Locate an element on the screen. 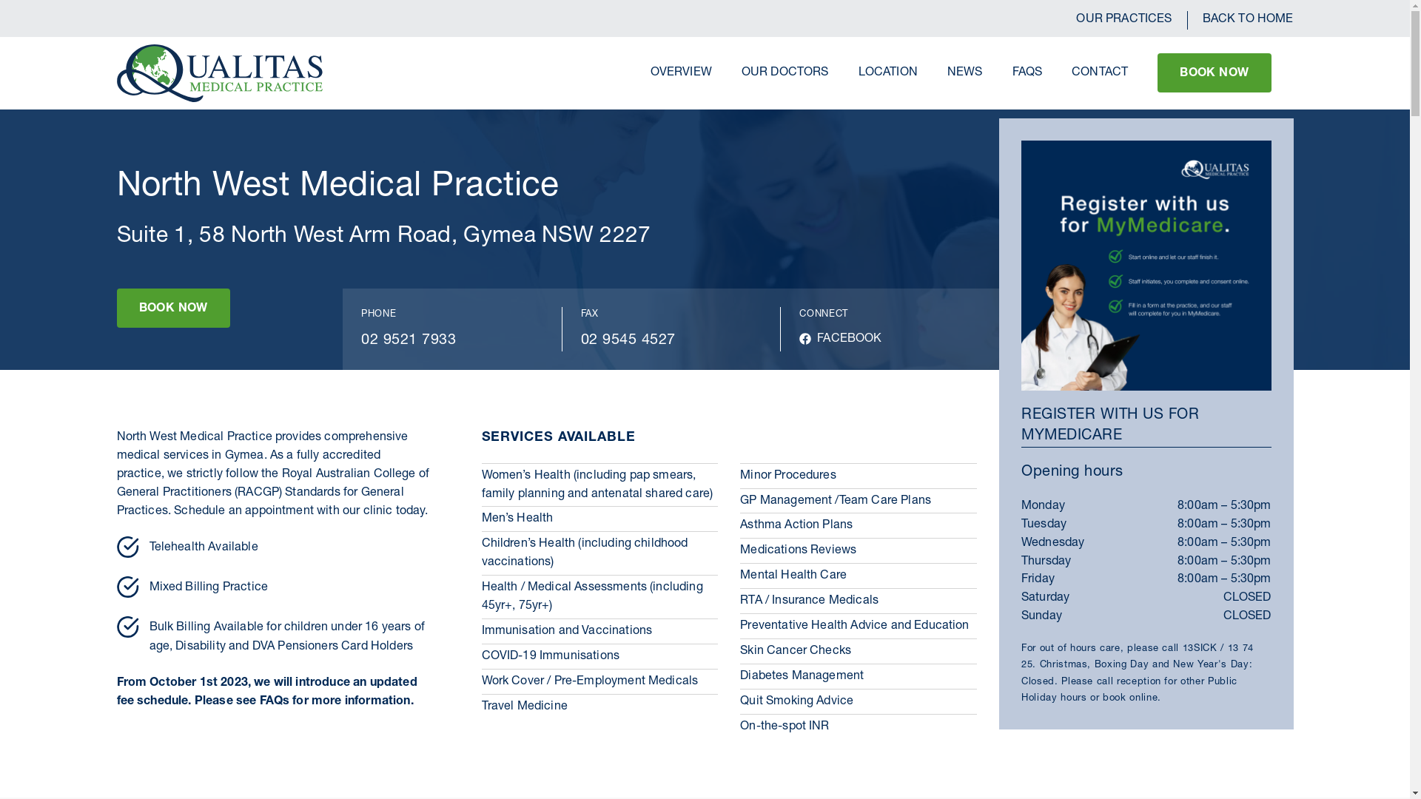 This screenshot has width=1421, height=799. BOOK NOW is located at coordinates (173, 308).